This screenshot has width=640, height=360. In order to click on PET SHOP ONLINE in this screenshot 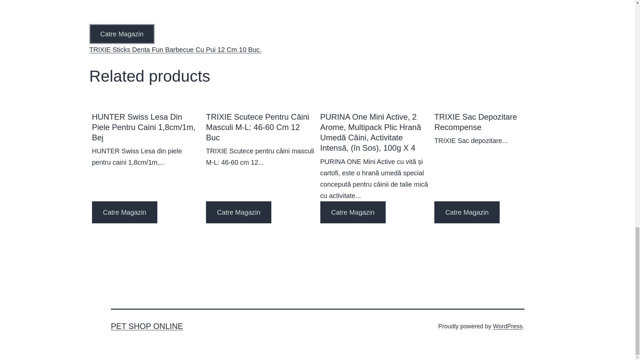, I will do `click(122, 34)`.